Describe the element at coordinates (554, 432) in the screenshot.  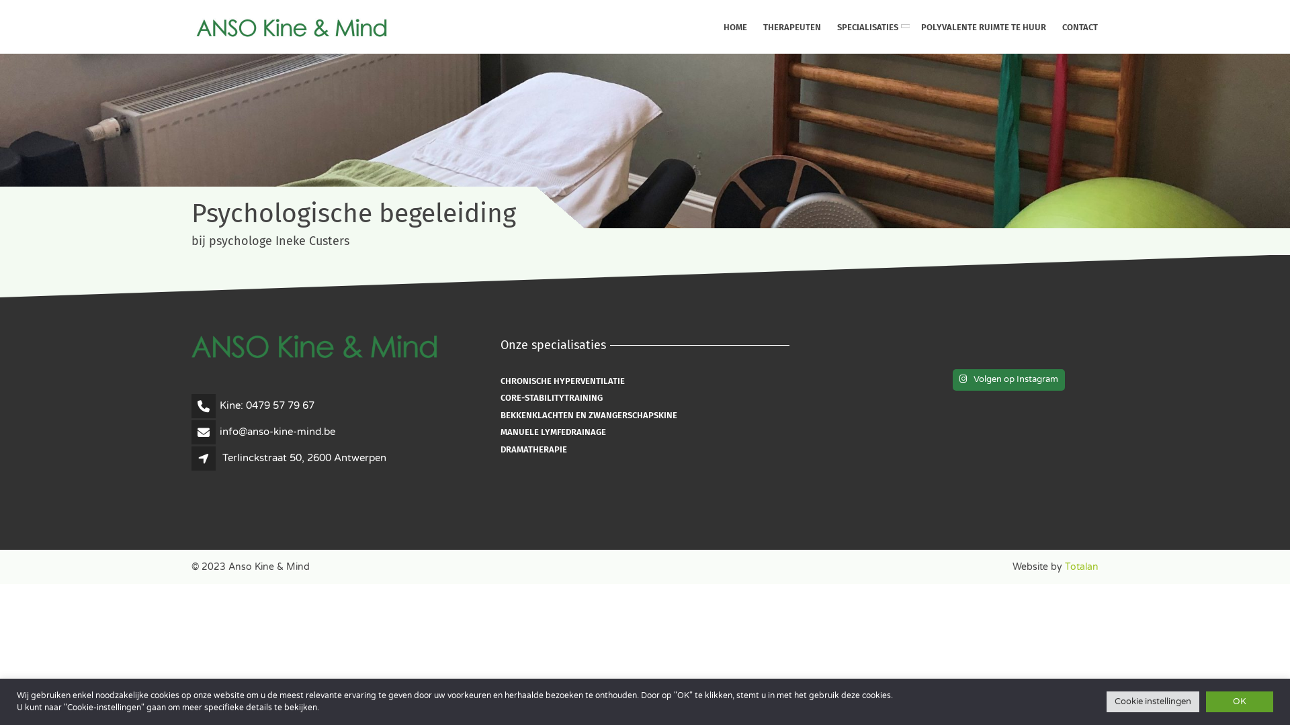
I see `MANUELE LYMFEDRAINAGE` at that location.